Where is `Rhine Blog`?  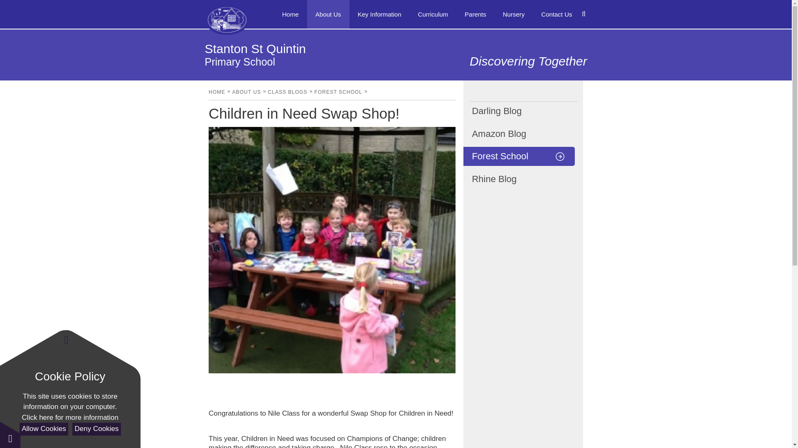
Rhine Blog is located at coordinates (519, 179).